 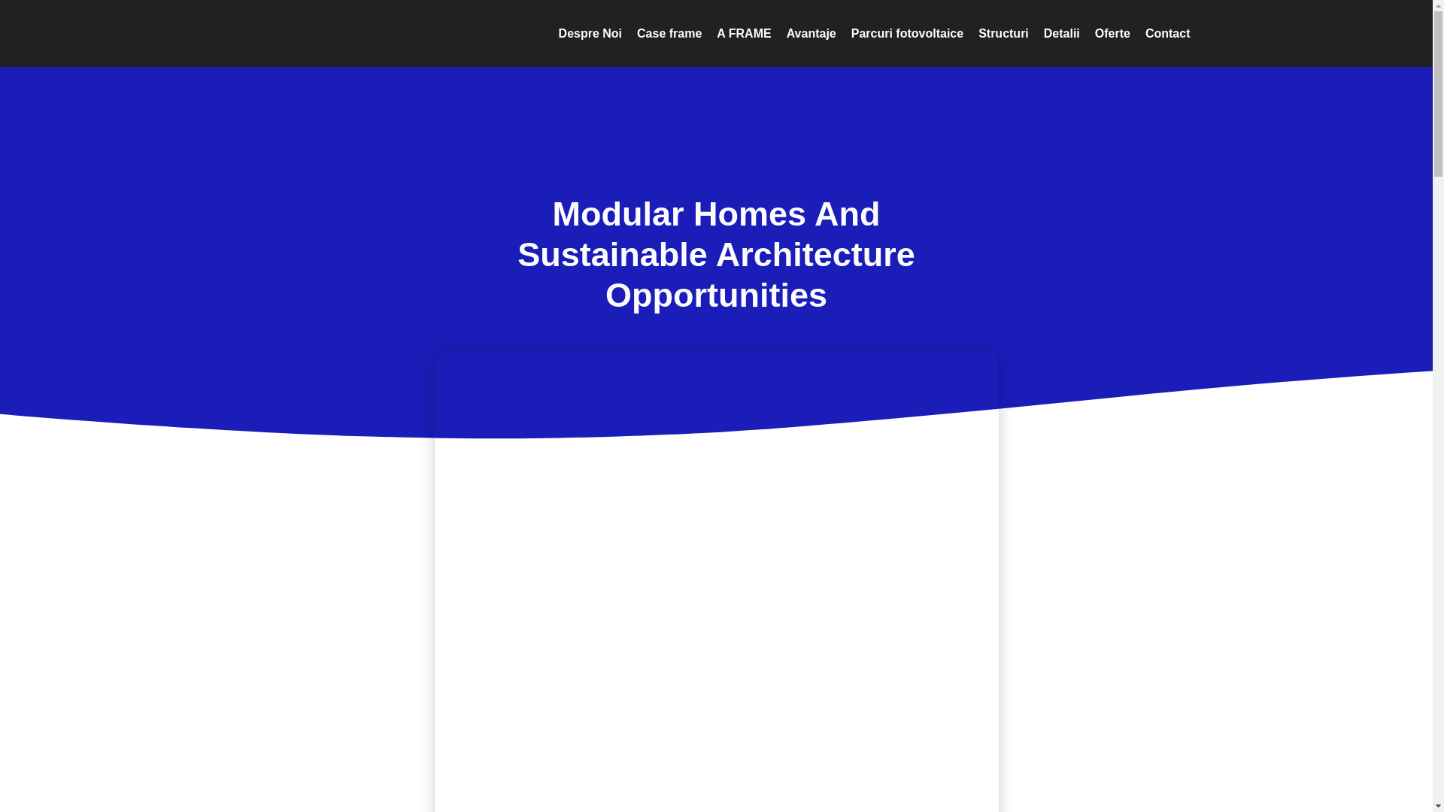 I want to click on Parcuri fotovoltaice, so click(x=907, y=33).